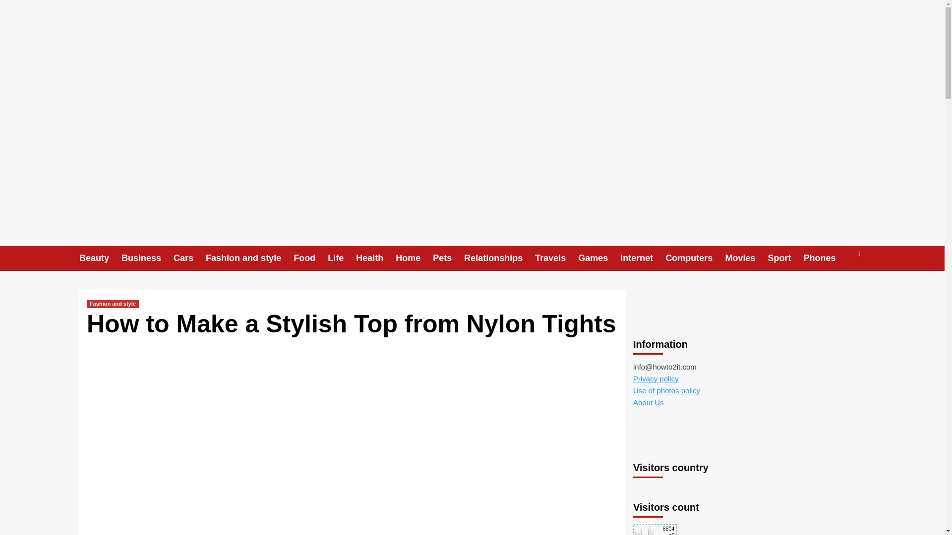 This screenshot has height=535, width=952. I want to click on Life, so click(342, 258).